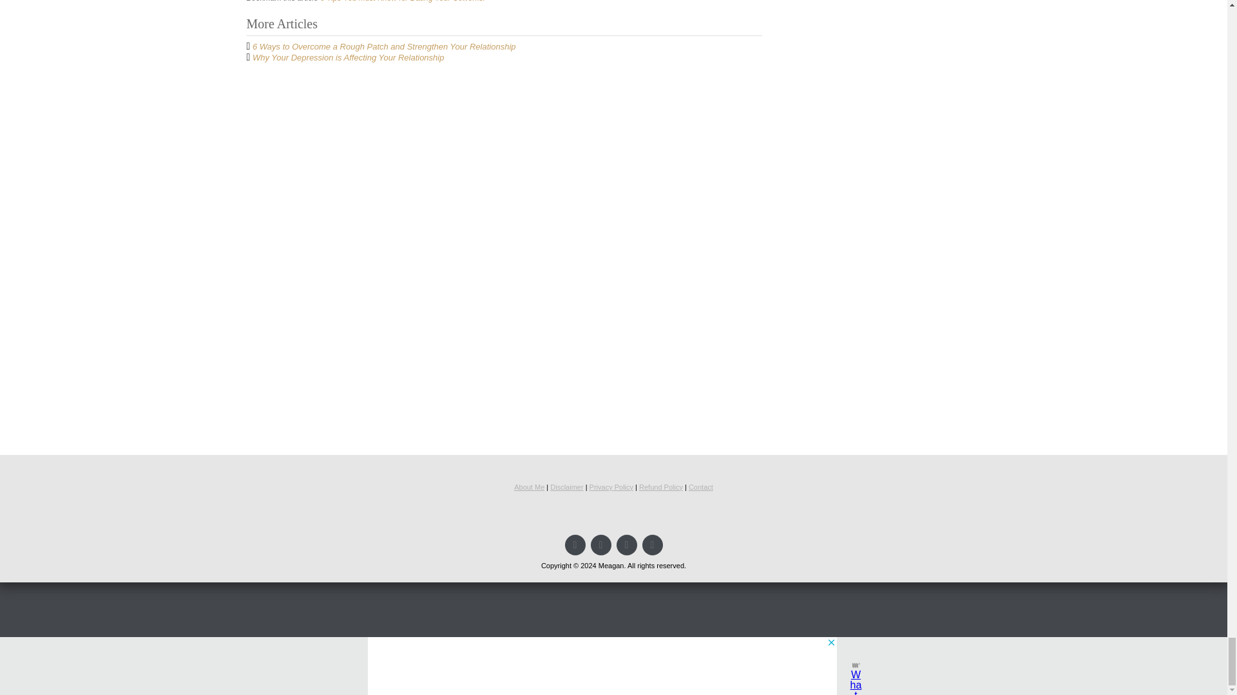 The height and width of the screenshot is (695, 1237). What do you see at coordinates (575, 544) in the screenshot?
I see `Facebook` at bounding box center [575, 544].